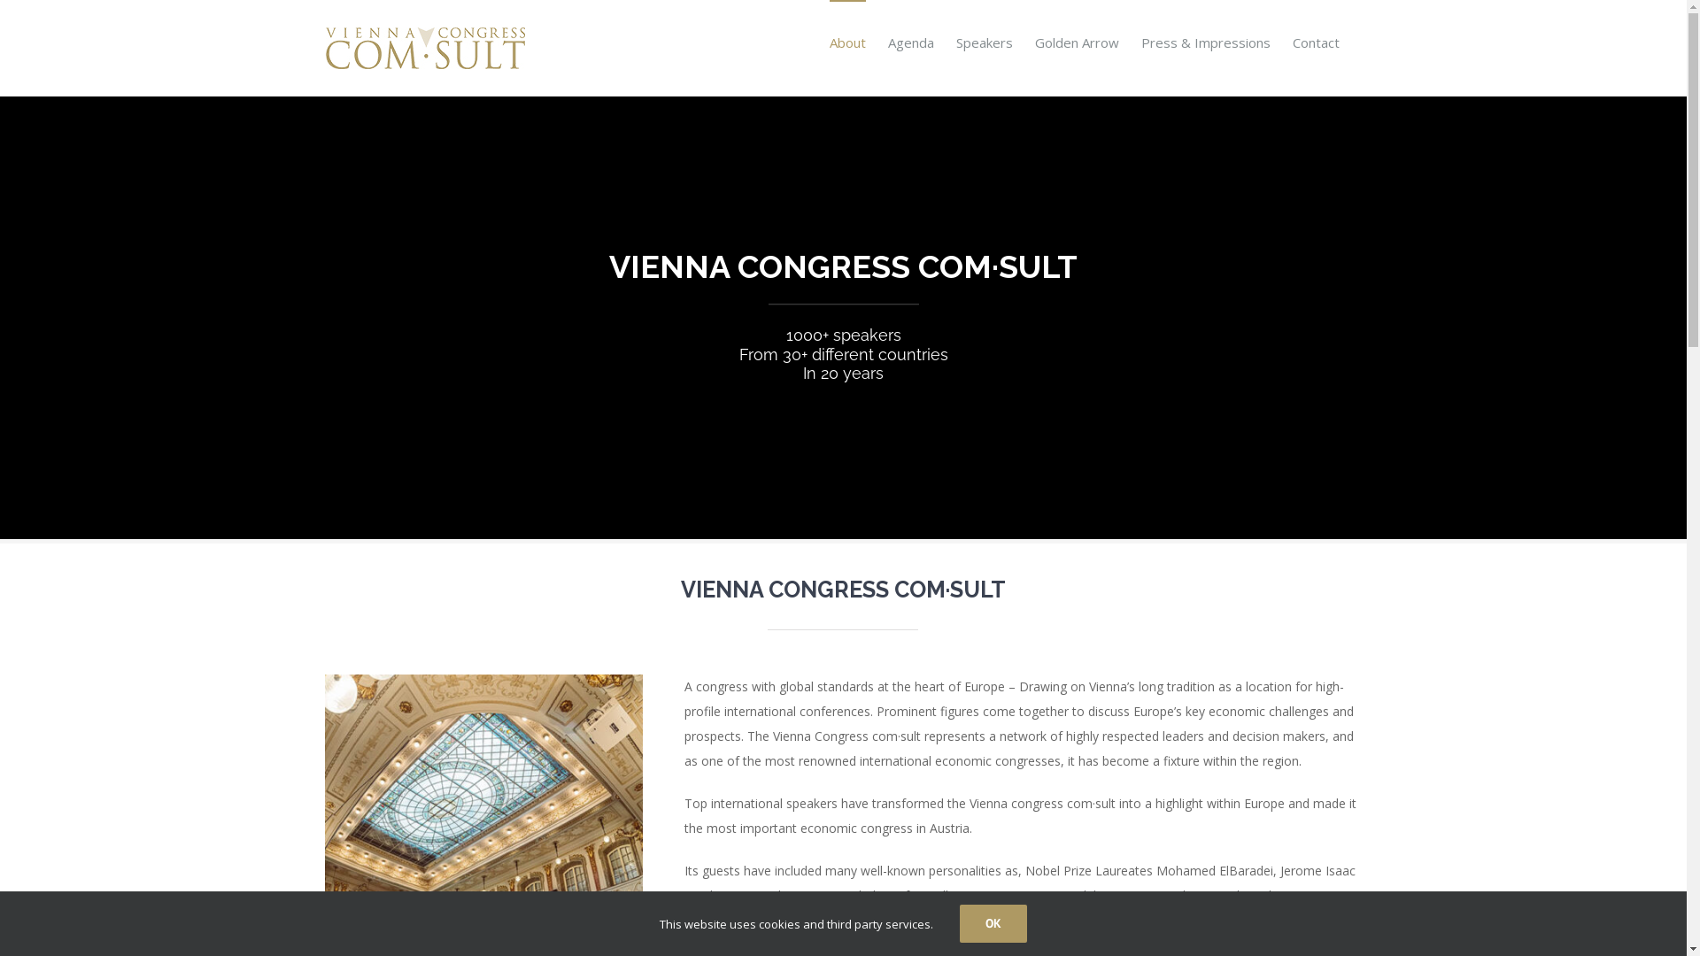 This screenshot has height=956, width=1700. Describe the element at coordinates (1316, 42) in the screenshot. I see `Contact` at that location.